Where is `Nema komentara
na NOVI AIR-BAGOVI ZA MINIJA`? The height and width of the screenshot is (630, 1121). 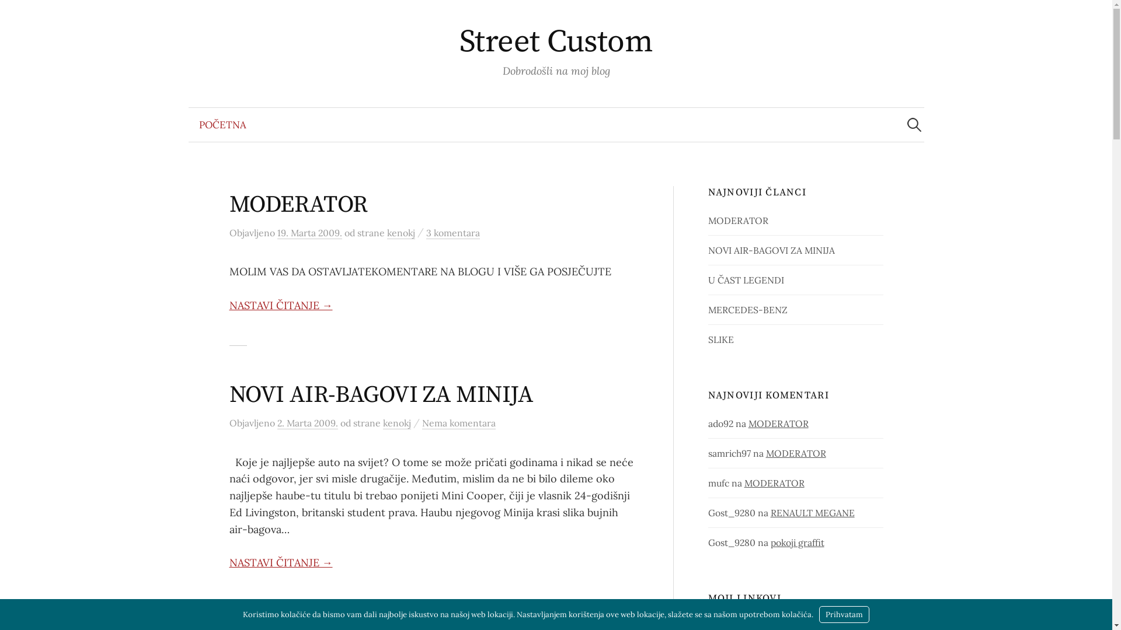
Nema komentara
na NOVI AIR-BAGOVI ZA MINIJA is located at coordinates (458, 423).